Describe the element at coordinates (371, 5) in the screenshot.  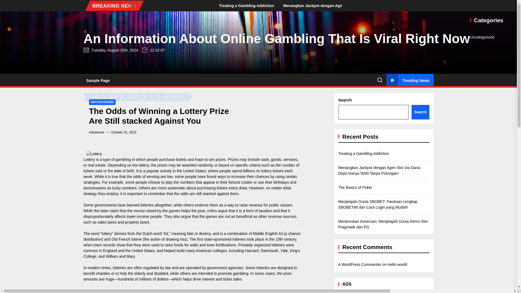
I see `Treating a Gambling Addiction` at that location.